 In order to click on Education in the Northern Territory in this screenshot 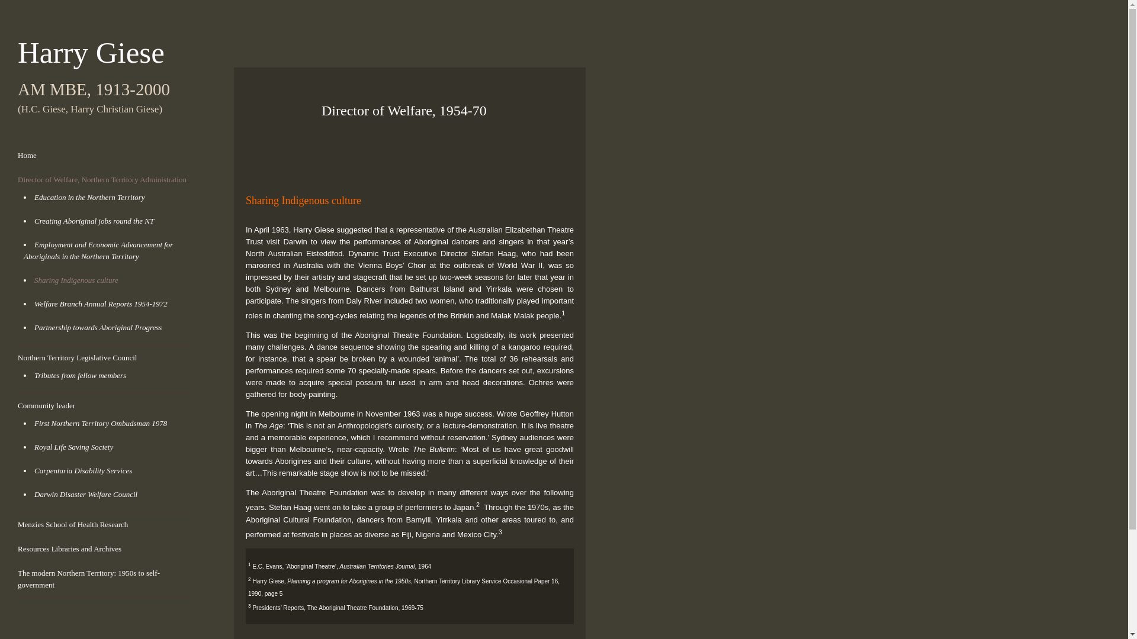, I will do `click(89, 198)`.